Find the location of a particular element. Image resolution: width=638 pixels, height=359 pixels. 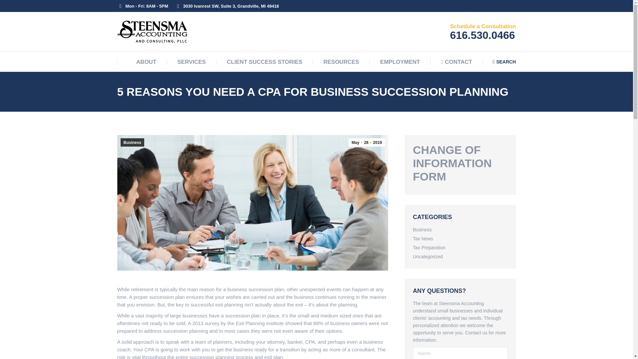

SEARCH is located at coordinates (191, 62).